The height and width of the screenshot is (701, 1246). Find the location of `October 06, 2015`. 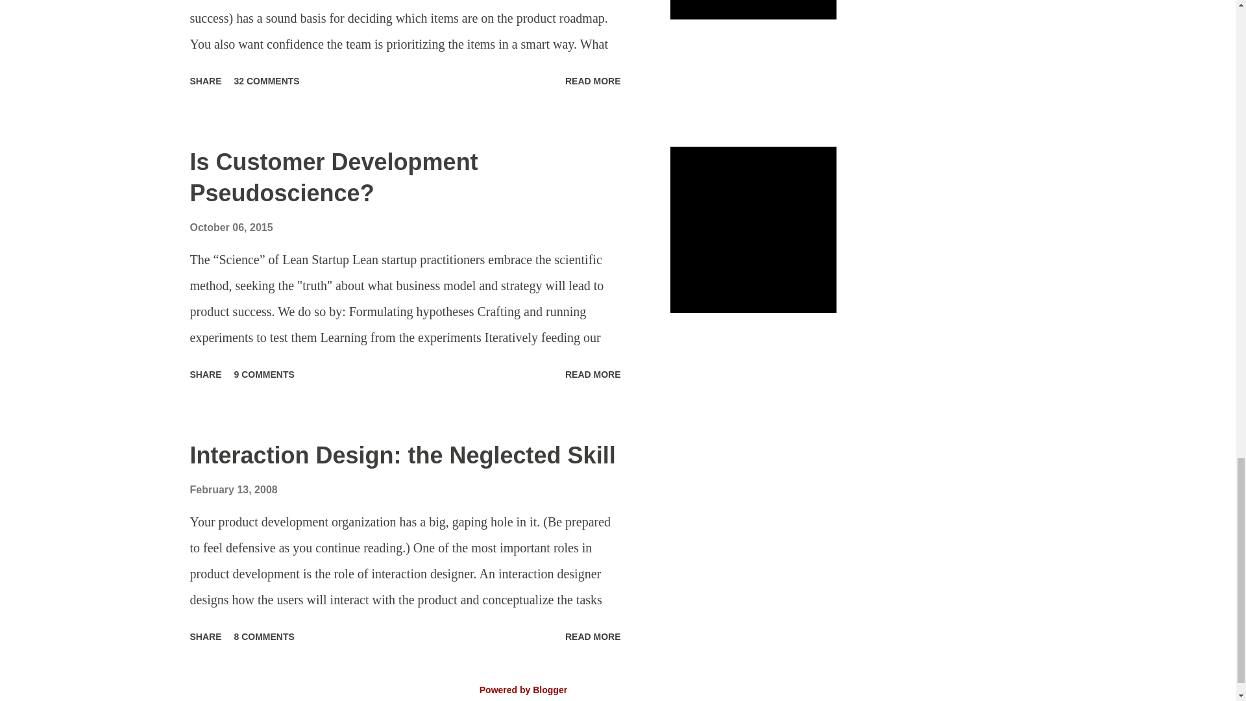

October 06, 2015 is located at coordinates (231, 227).